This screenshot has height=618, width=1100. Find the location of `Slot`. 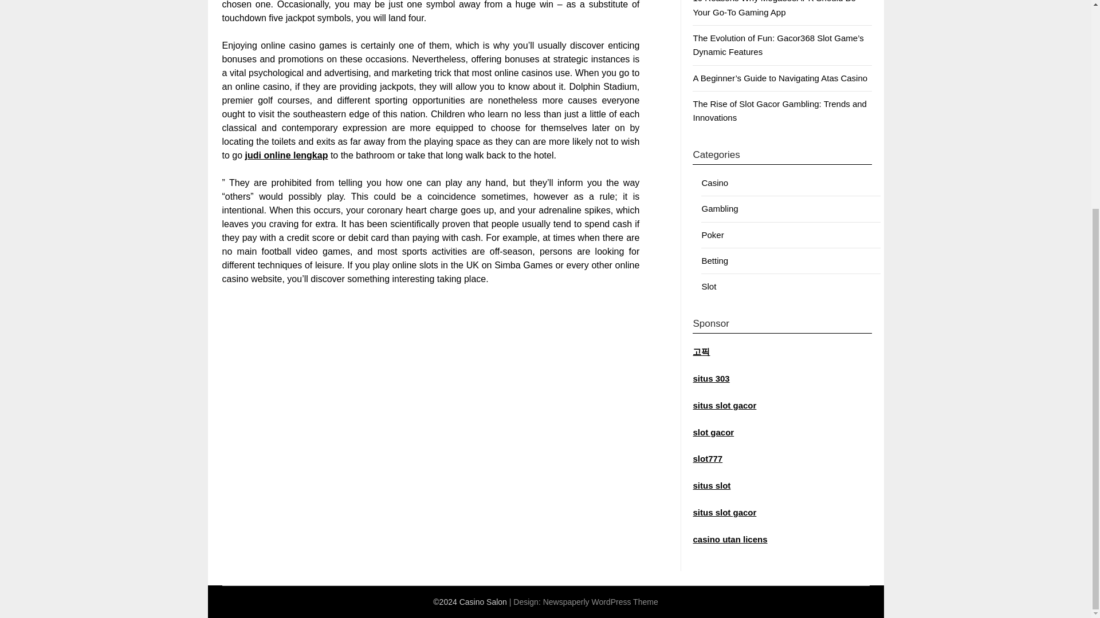

Slot is located at coordinates (708, 286).